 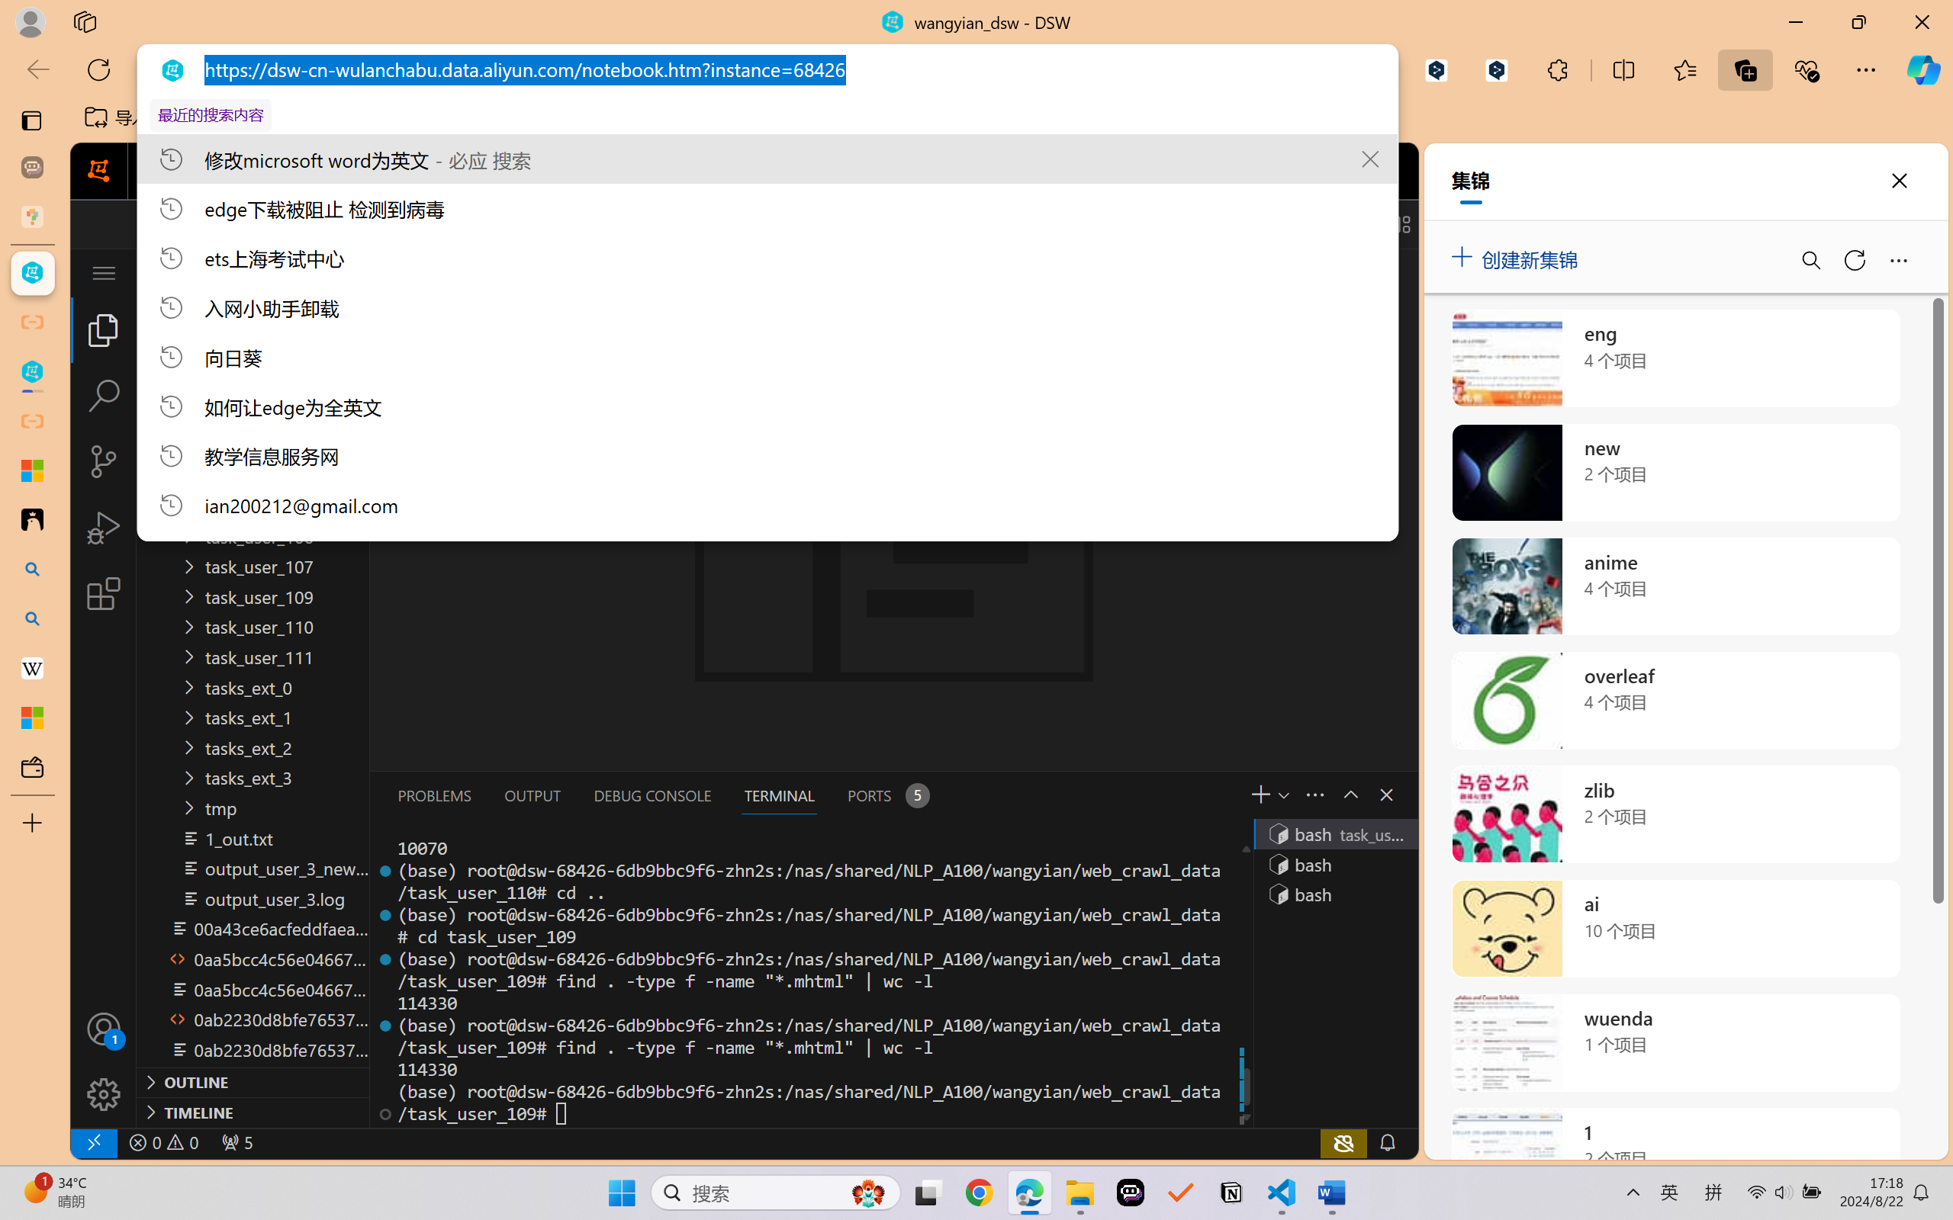 What do you see at coordinates (236, 1142) in the screenshot?
I see `Forwarded Ports: 36301, 47065, 38781, 45817, 50331` at bounding box center [236, 1142].